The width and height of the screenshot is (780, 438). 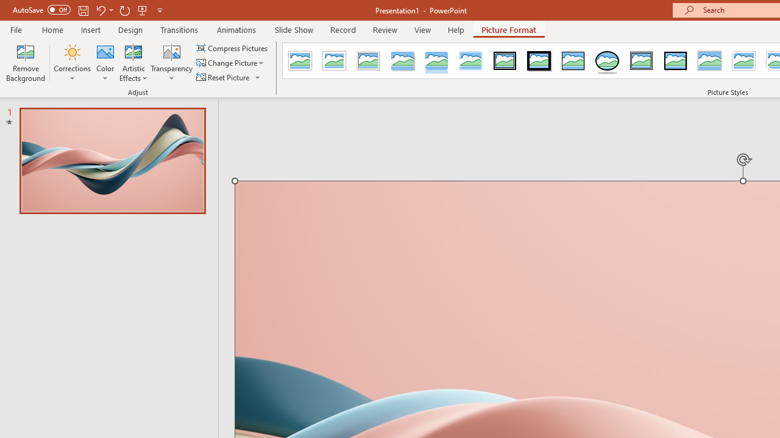 I want to click on Rounded Diagonal Corner, White, so click(x=743, y=61).